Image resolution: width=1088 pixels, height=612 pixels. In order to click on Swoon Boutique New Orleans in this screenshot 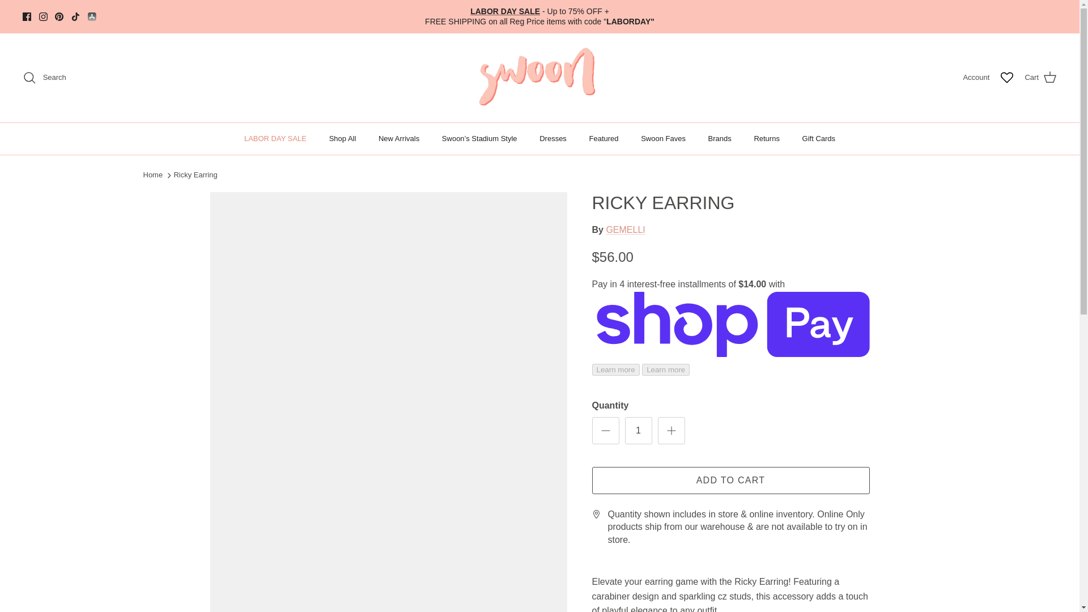, I will do `click(539, 77)`.